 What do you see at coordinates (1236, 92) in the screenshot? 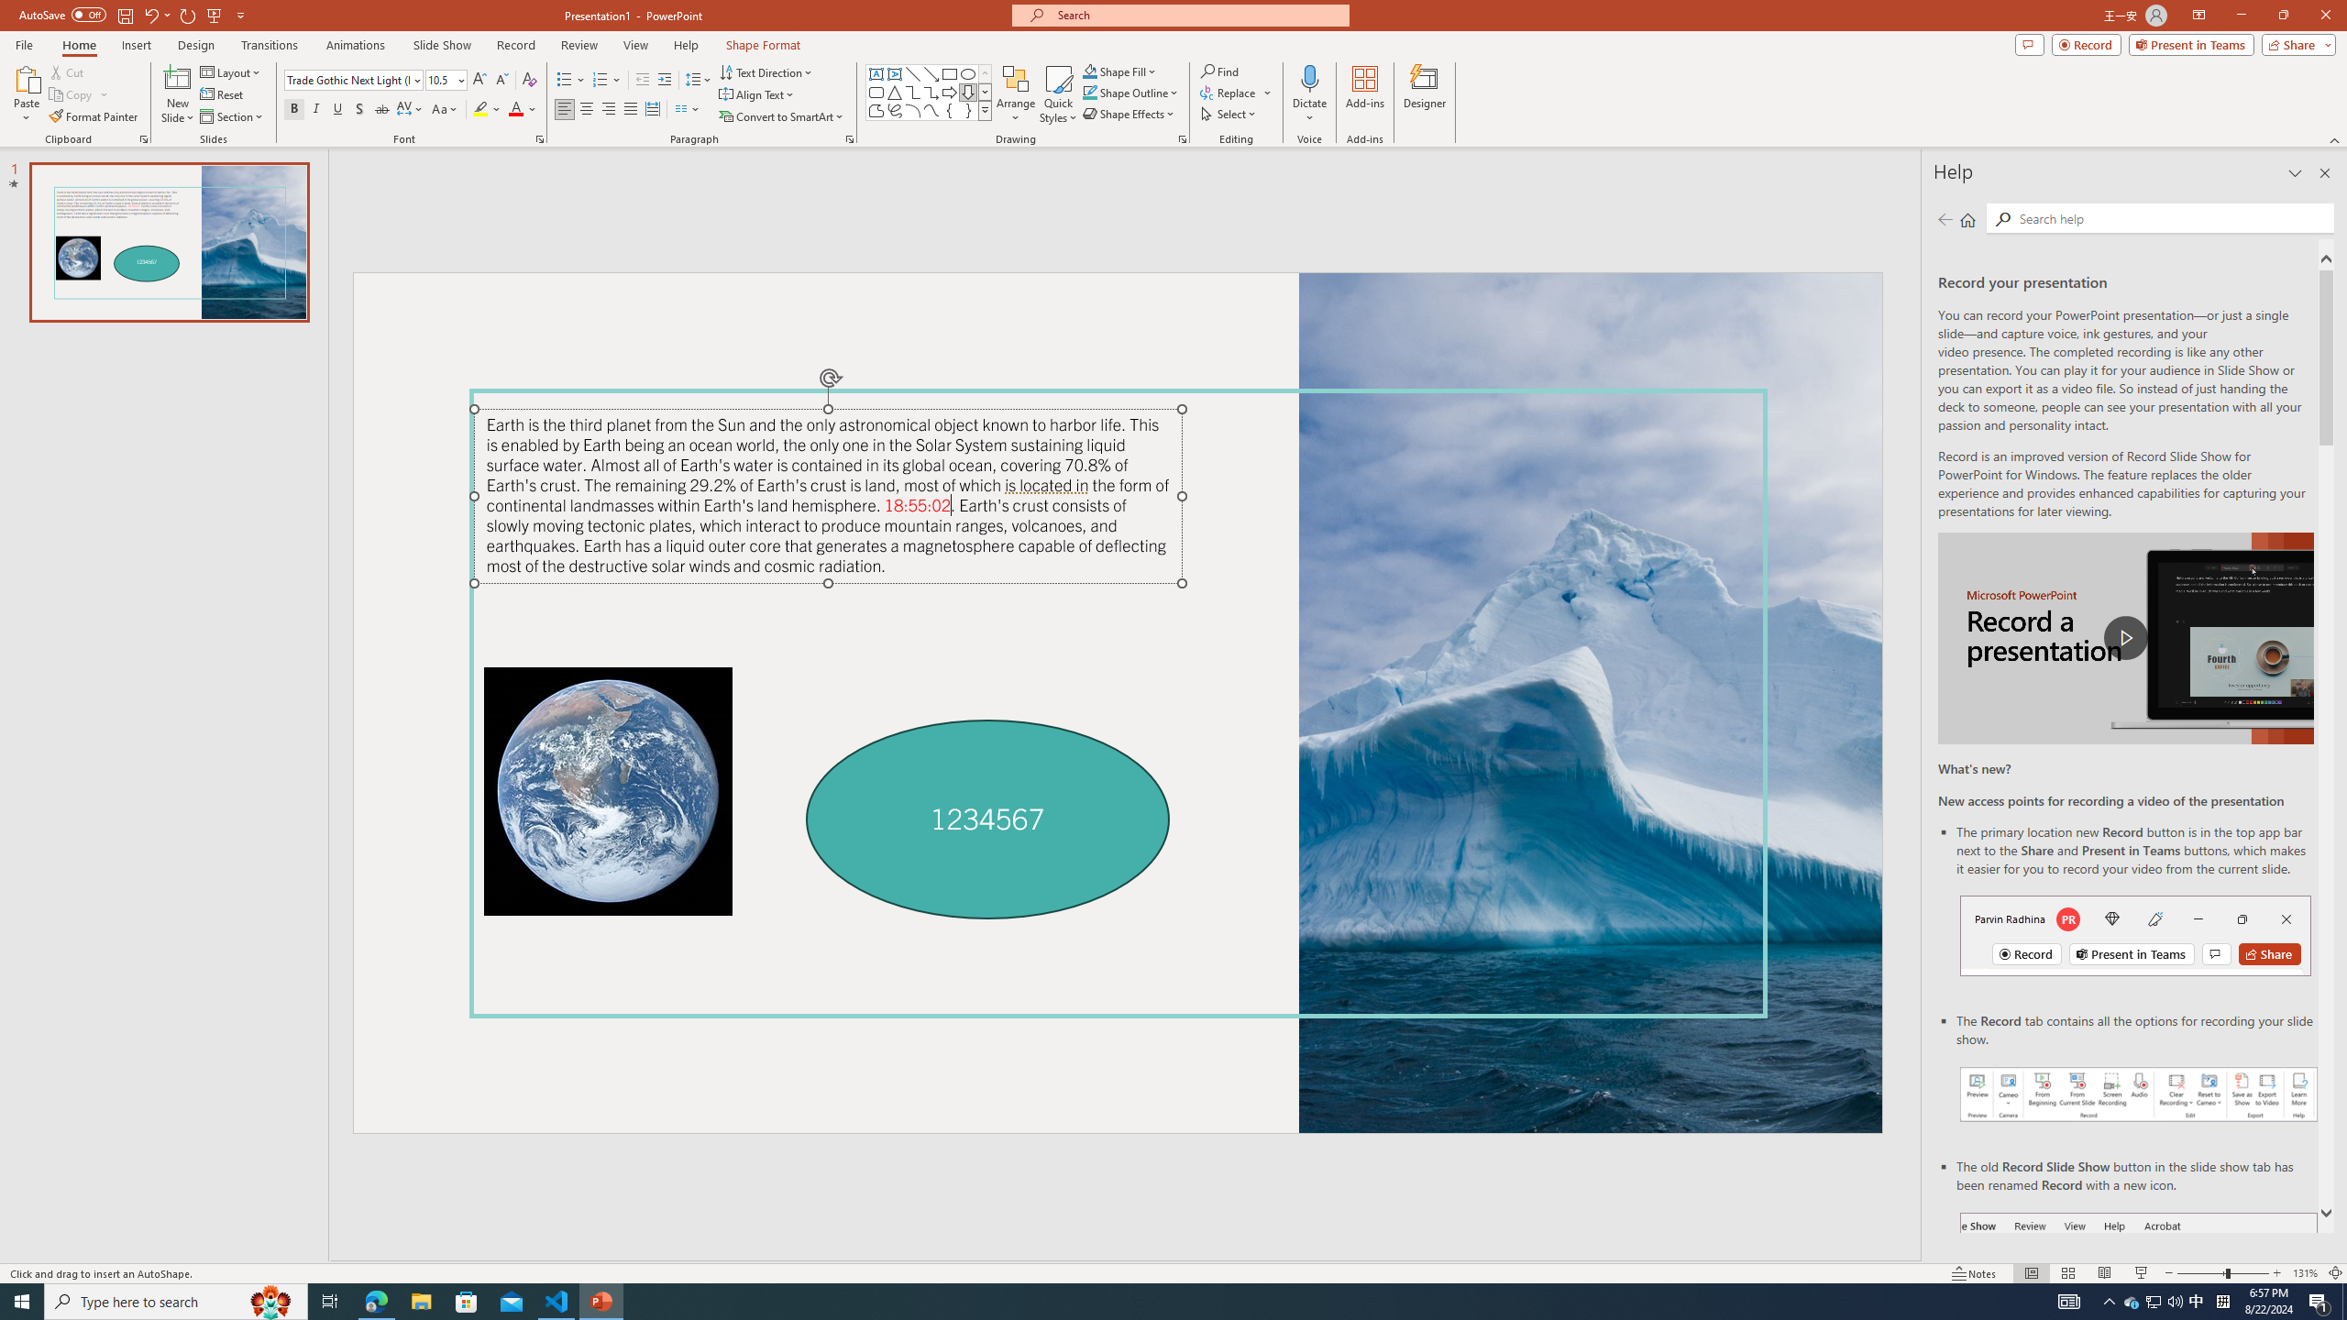
I see `Replace...` at bounding box center [1236, 92].